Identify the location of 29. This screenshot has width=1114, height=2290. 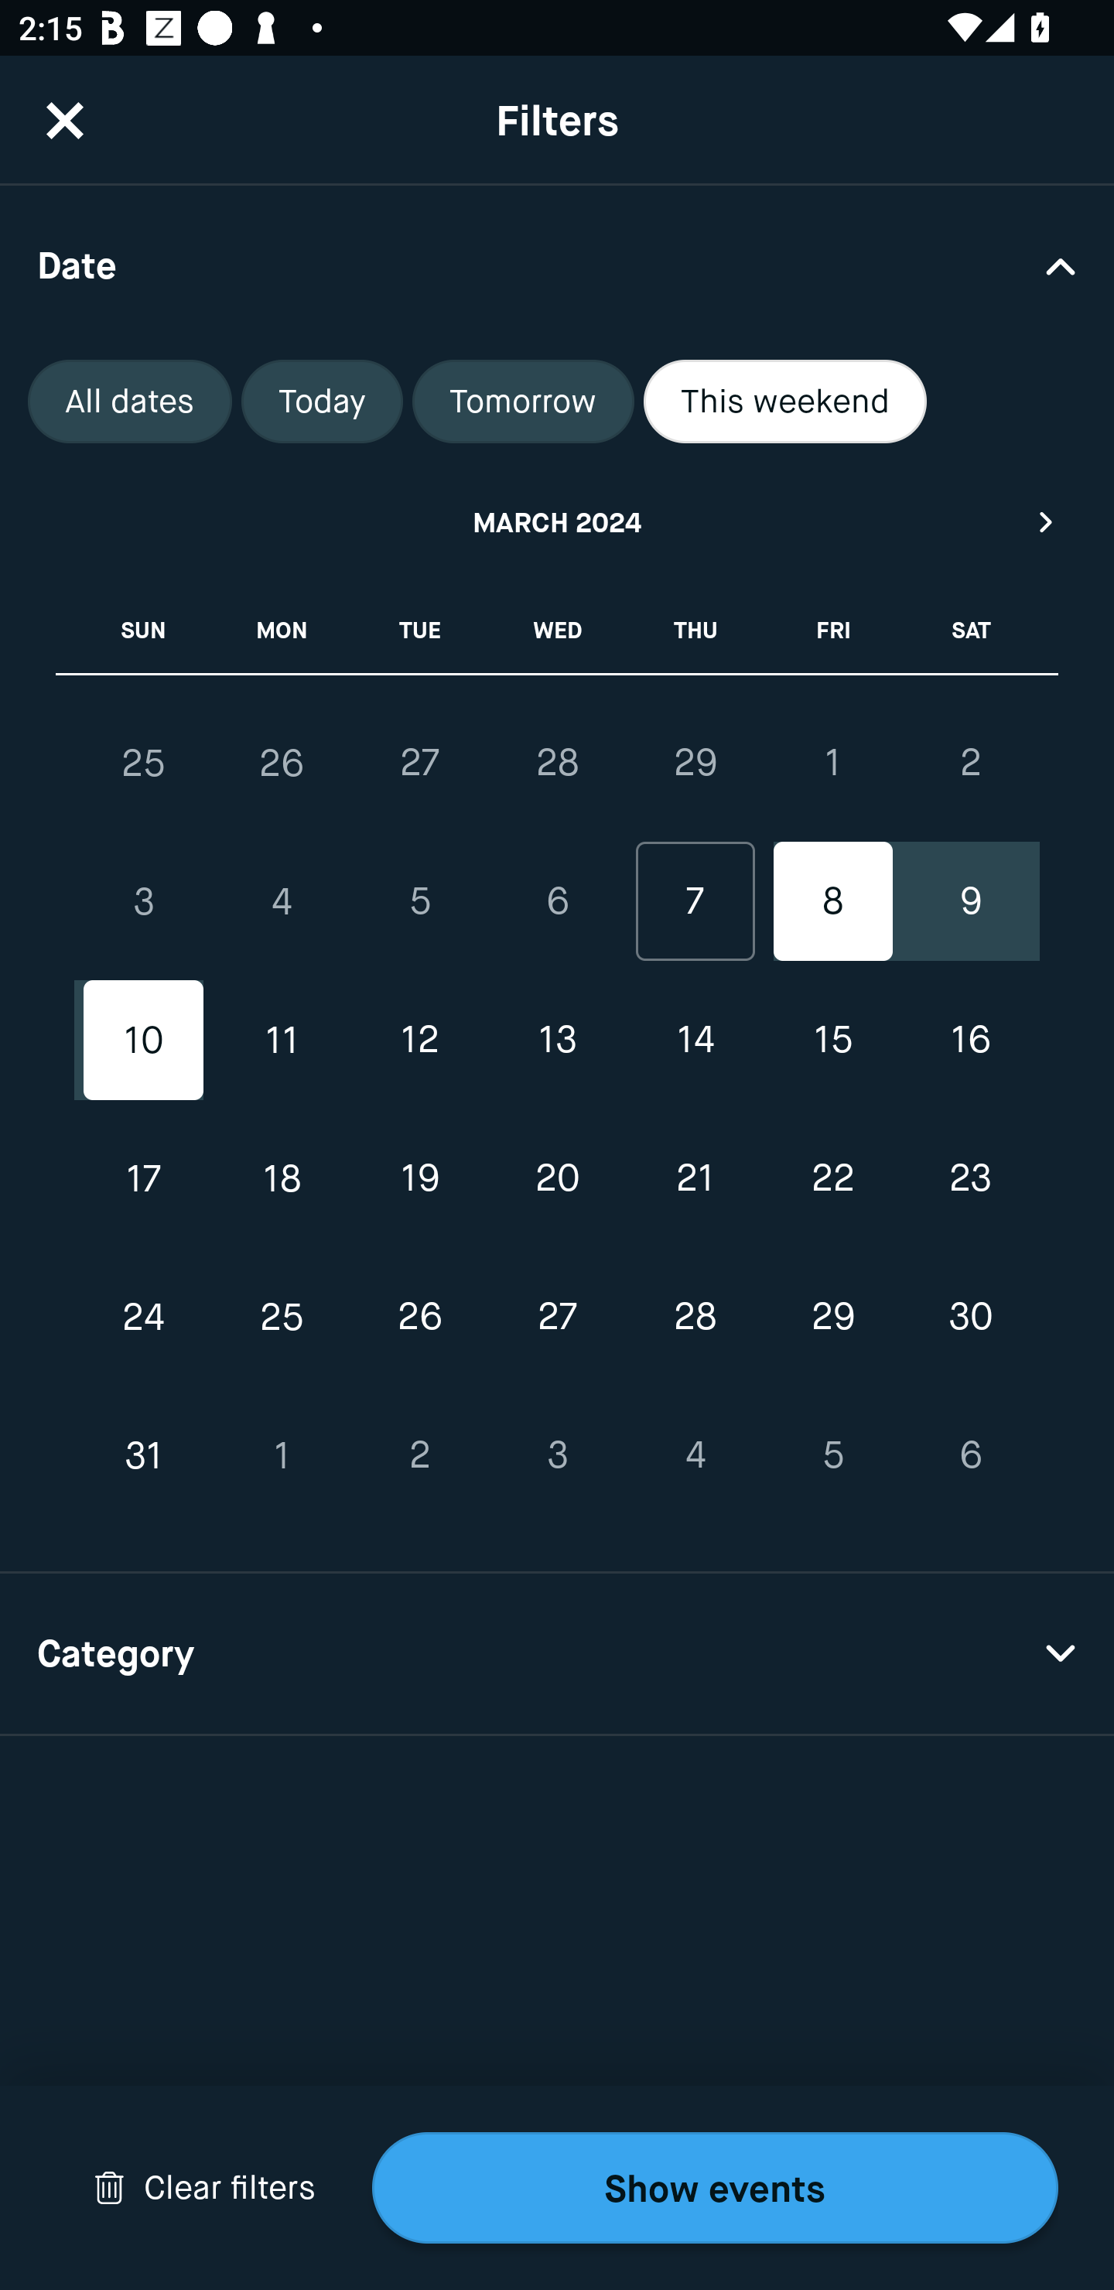
(695, 762).